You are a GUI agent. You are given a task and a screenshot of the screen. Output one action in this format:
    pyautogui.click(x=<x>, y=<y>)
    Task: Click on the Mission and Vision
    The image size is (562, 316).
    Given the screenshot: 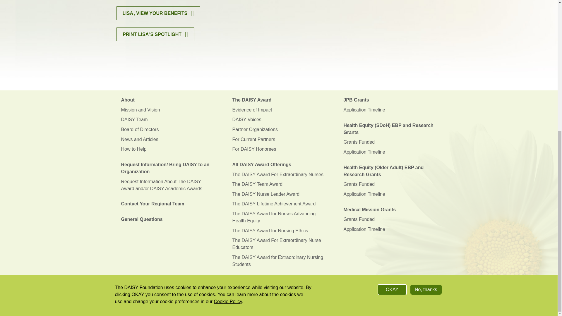 What is the action you would take?
    pyautogui.click(x=167, y=110)
    